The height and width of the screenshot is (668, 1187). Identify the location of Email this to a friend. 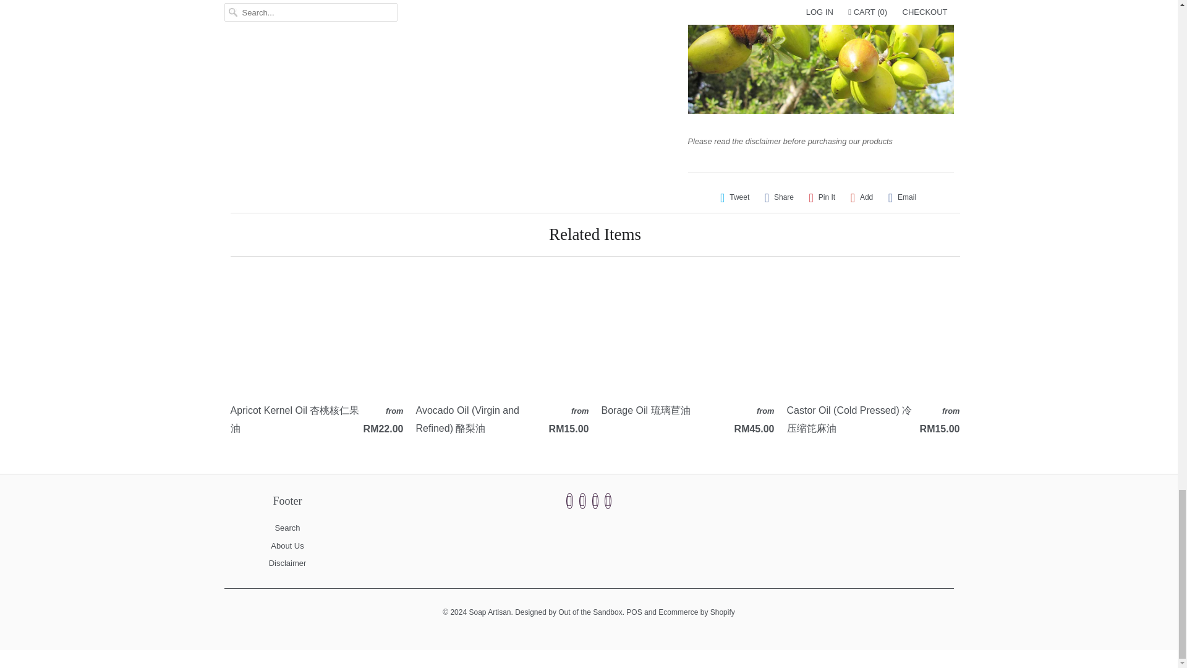
(902, 197).